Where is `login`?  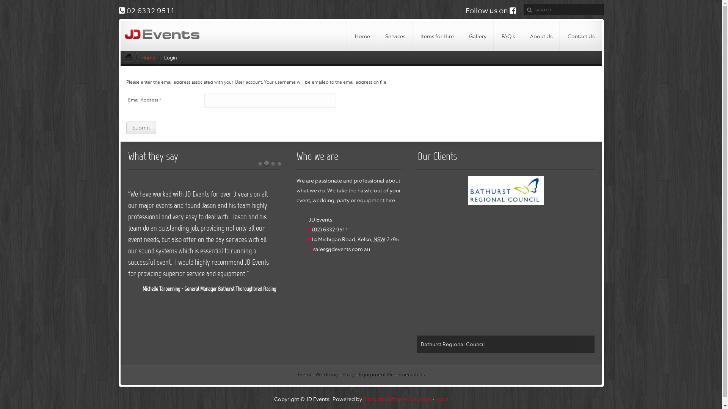 login is located at coordinates (442, 399).